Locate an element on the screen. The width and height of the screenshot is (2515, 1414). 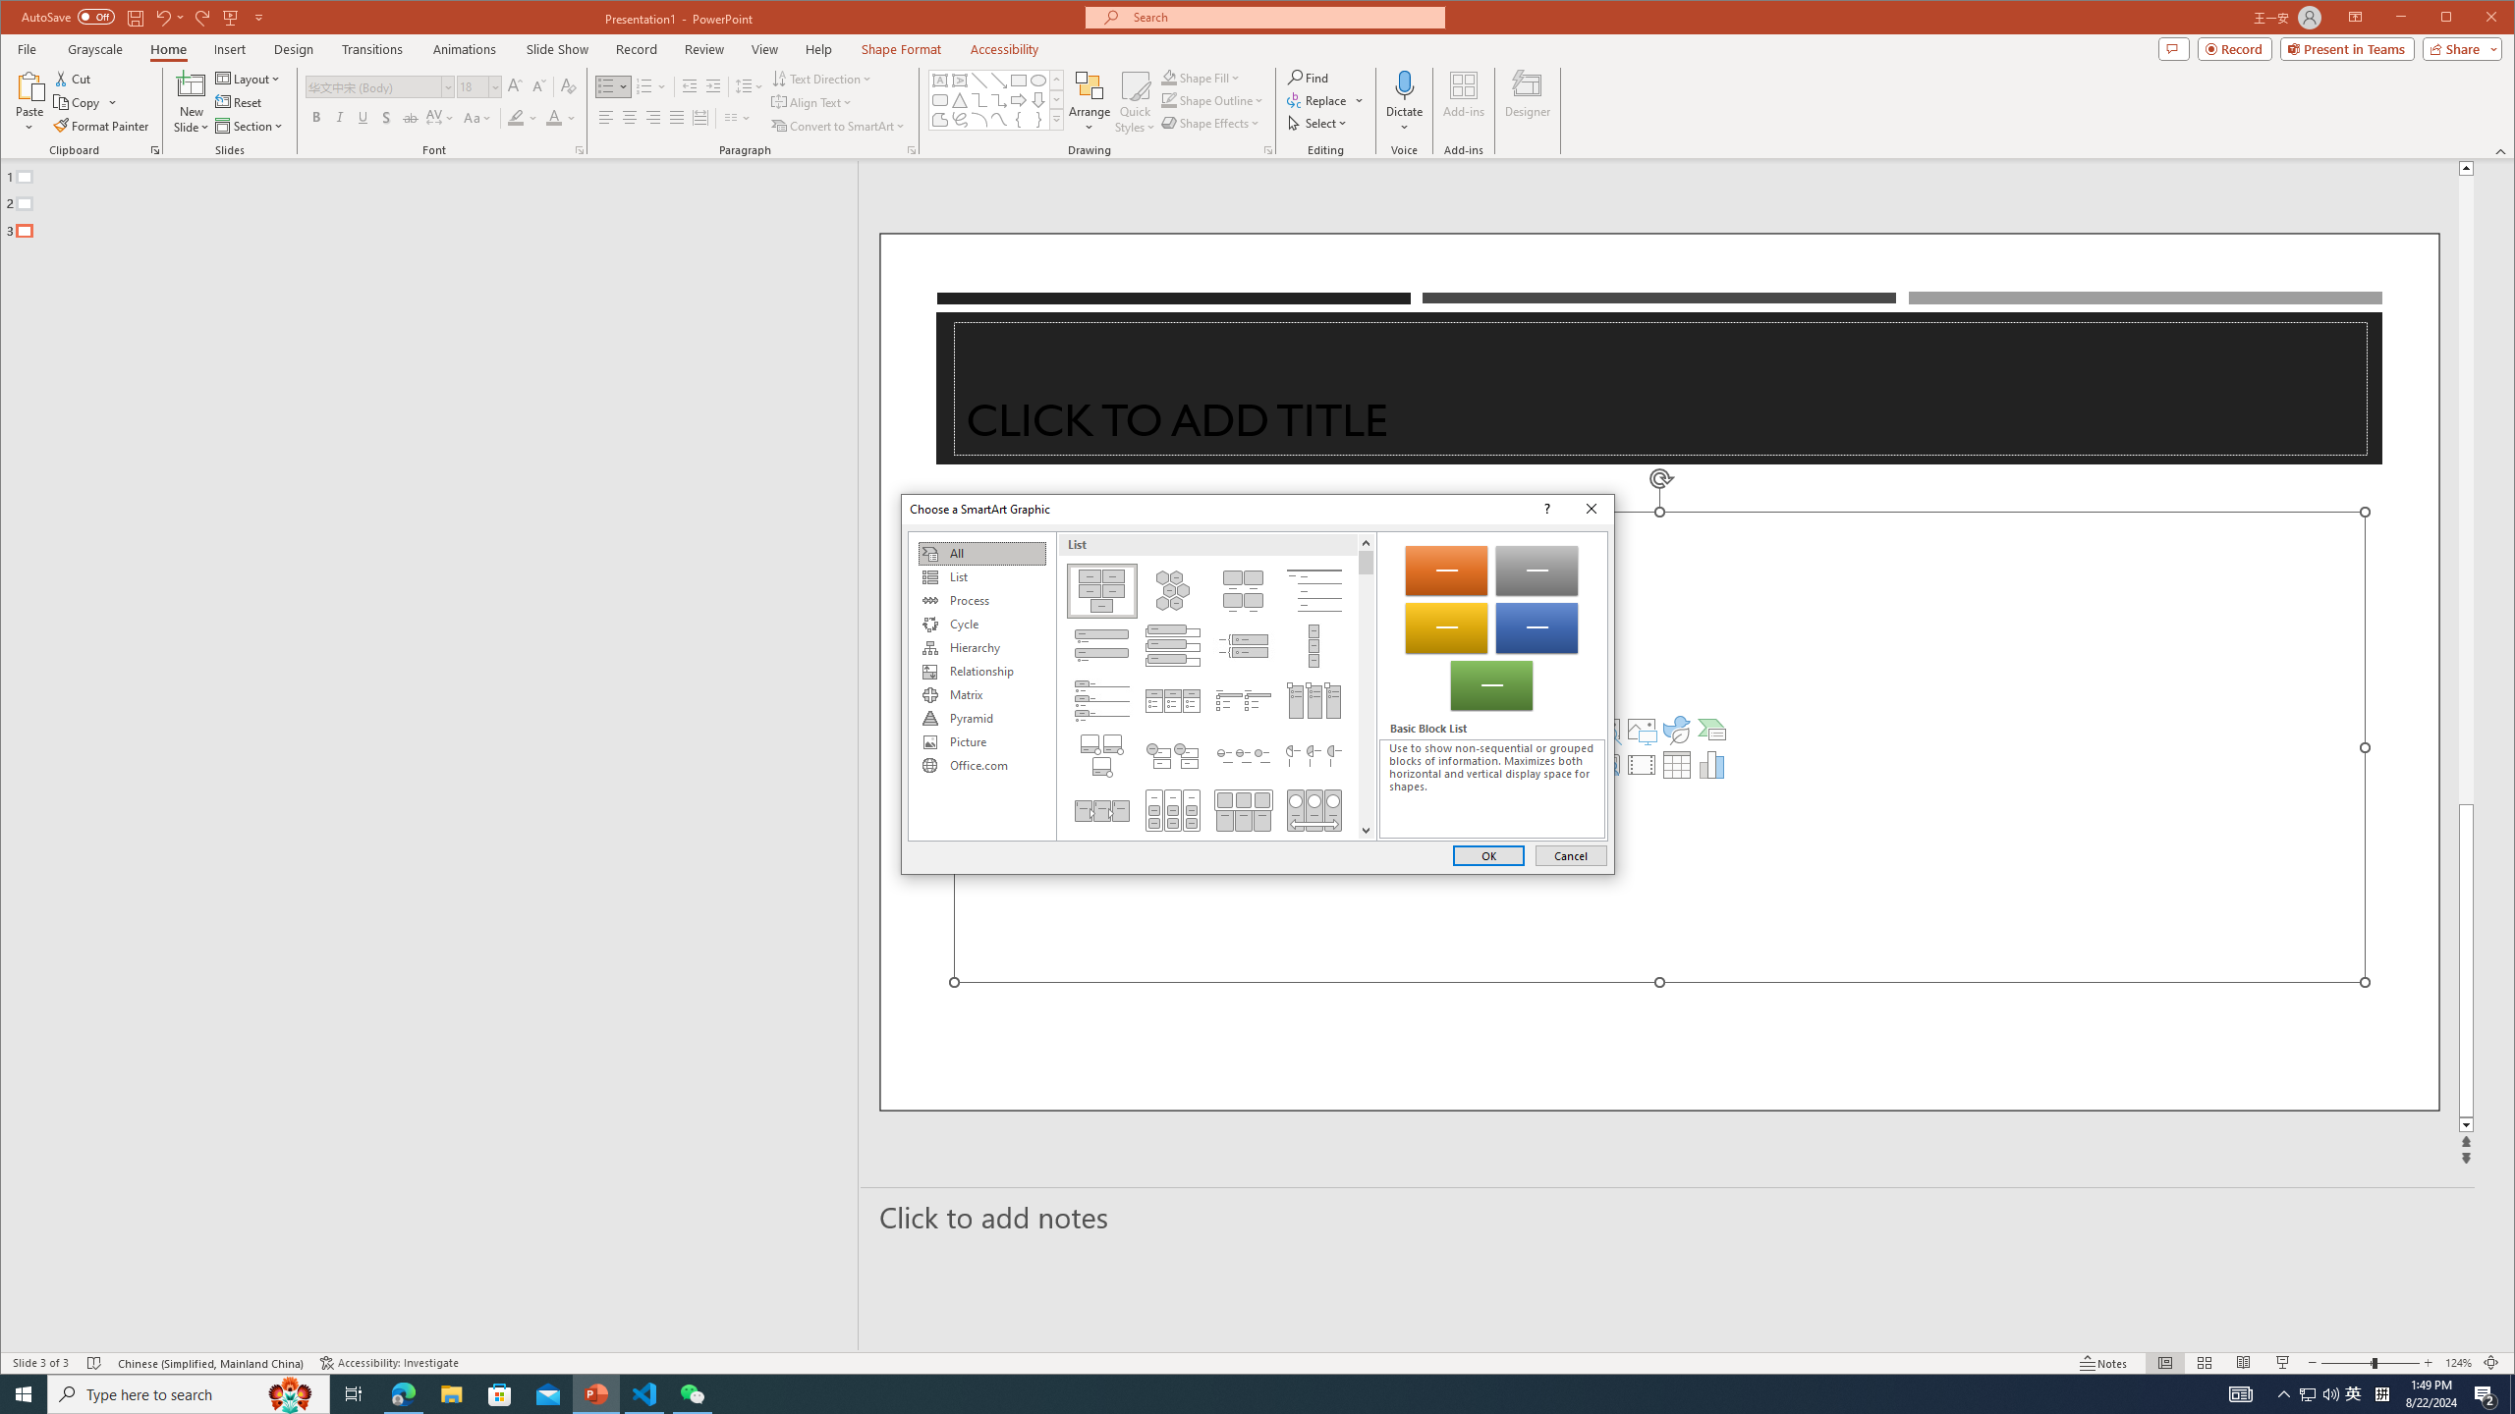
Arrange is located at coordinates (1090, 102).